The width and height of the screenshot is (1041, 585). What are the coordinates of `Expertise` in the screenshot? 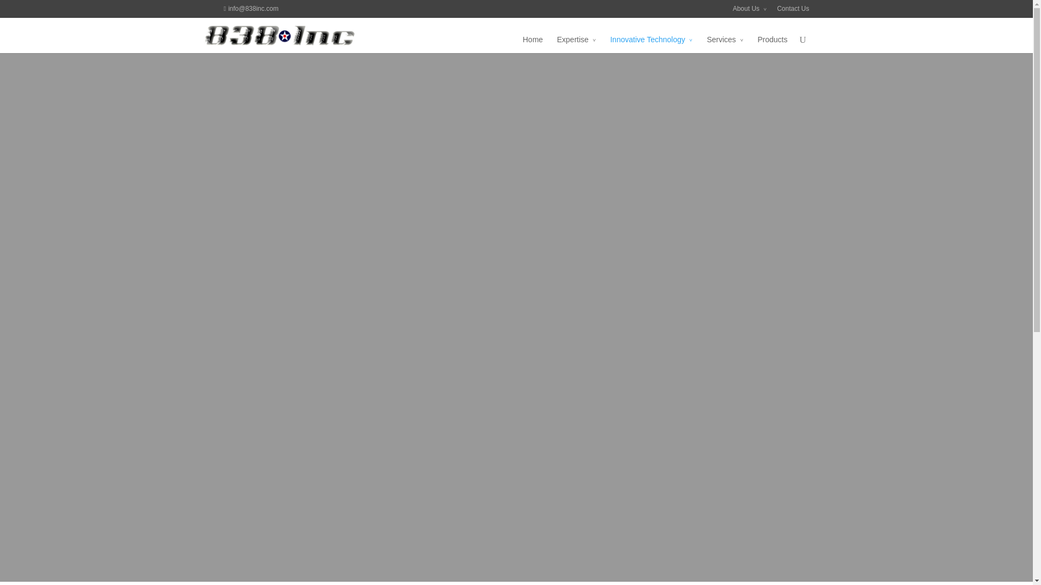 It's located at (576, 48).